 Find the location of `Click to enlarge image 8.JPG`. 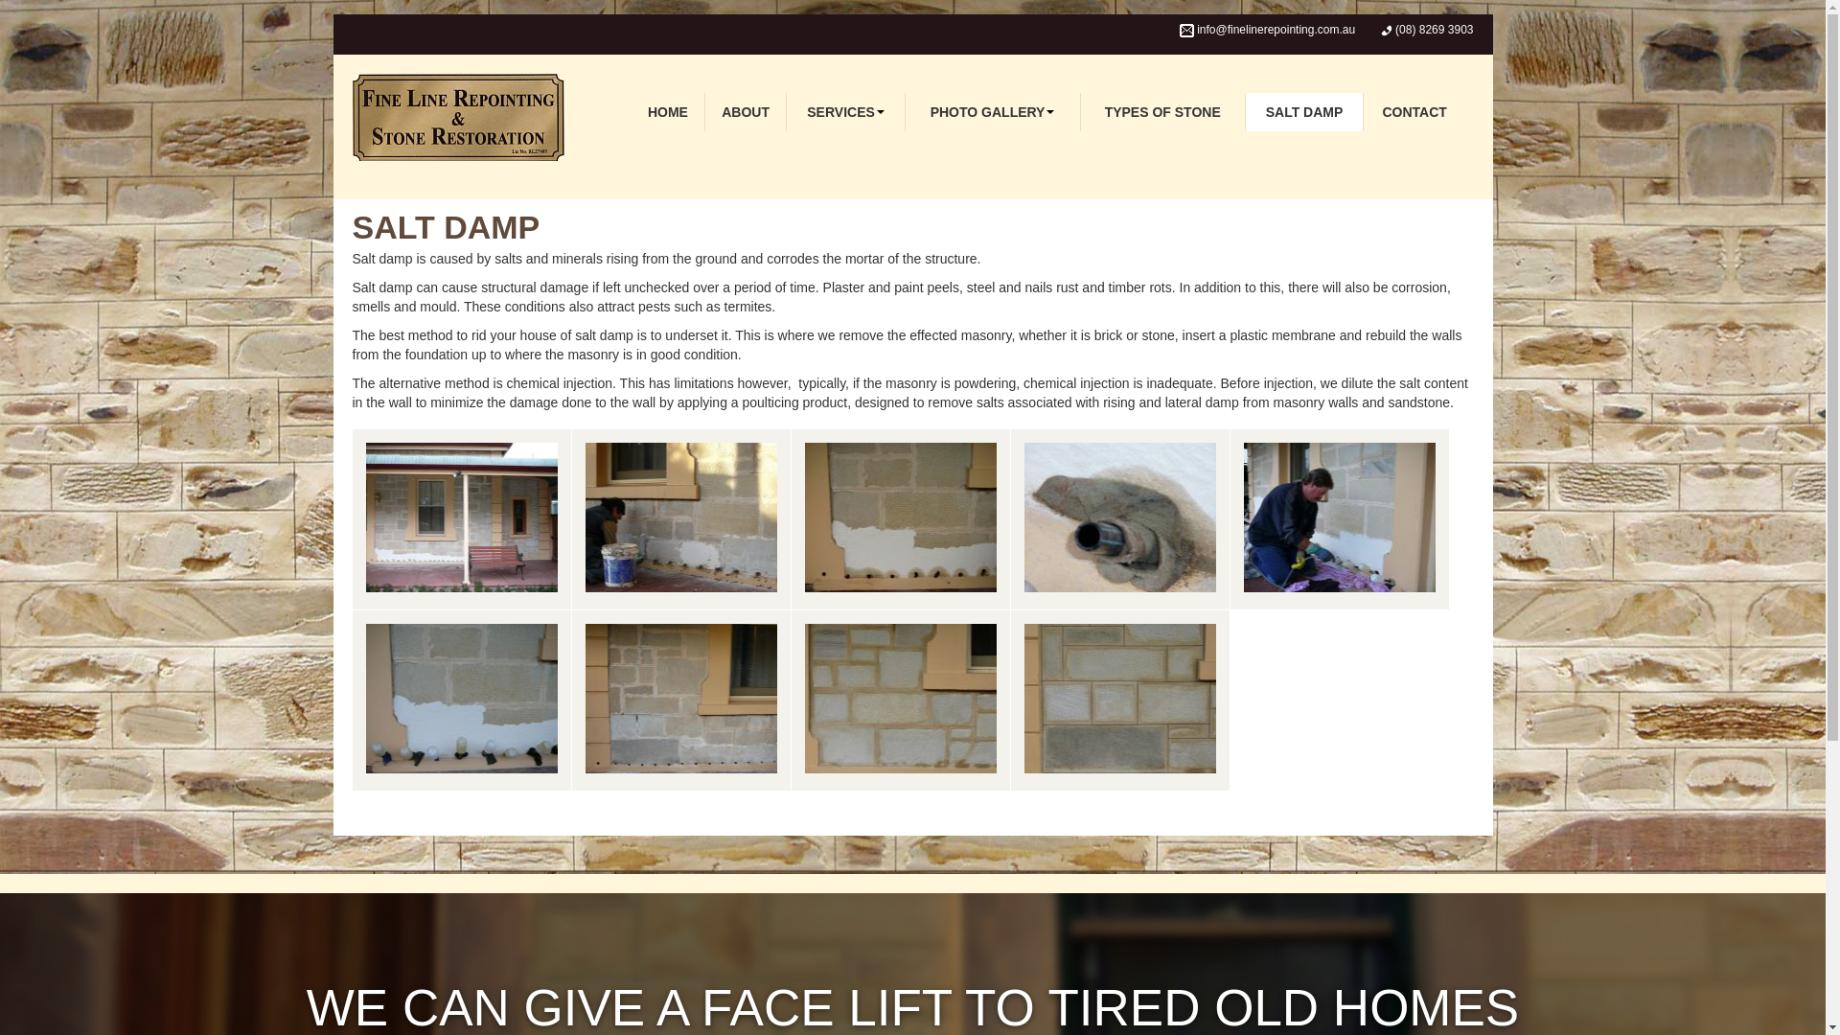

Click to enlarge image 8.JPG is located at coordinates (1119, 701).